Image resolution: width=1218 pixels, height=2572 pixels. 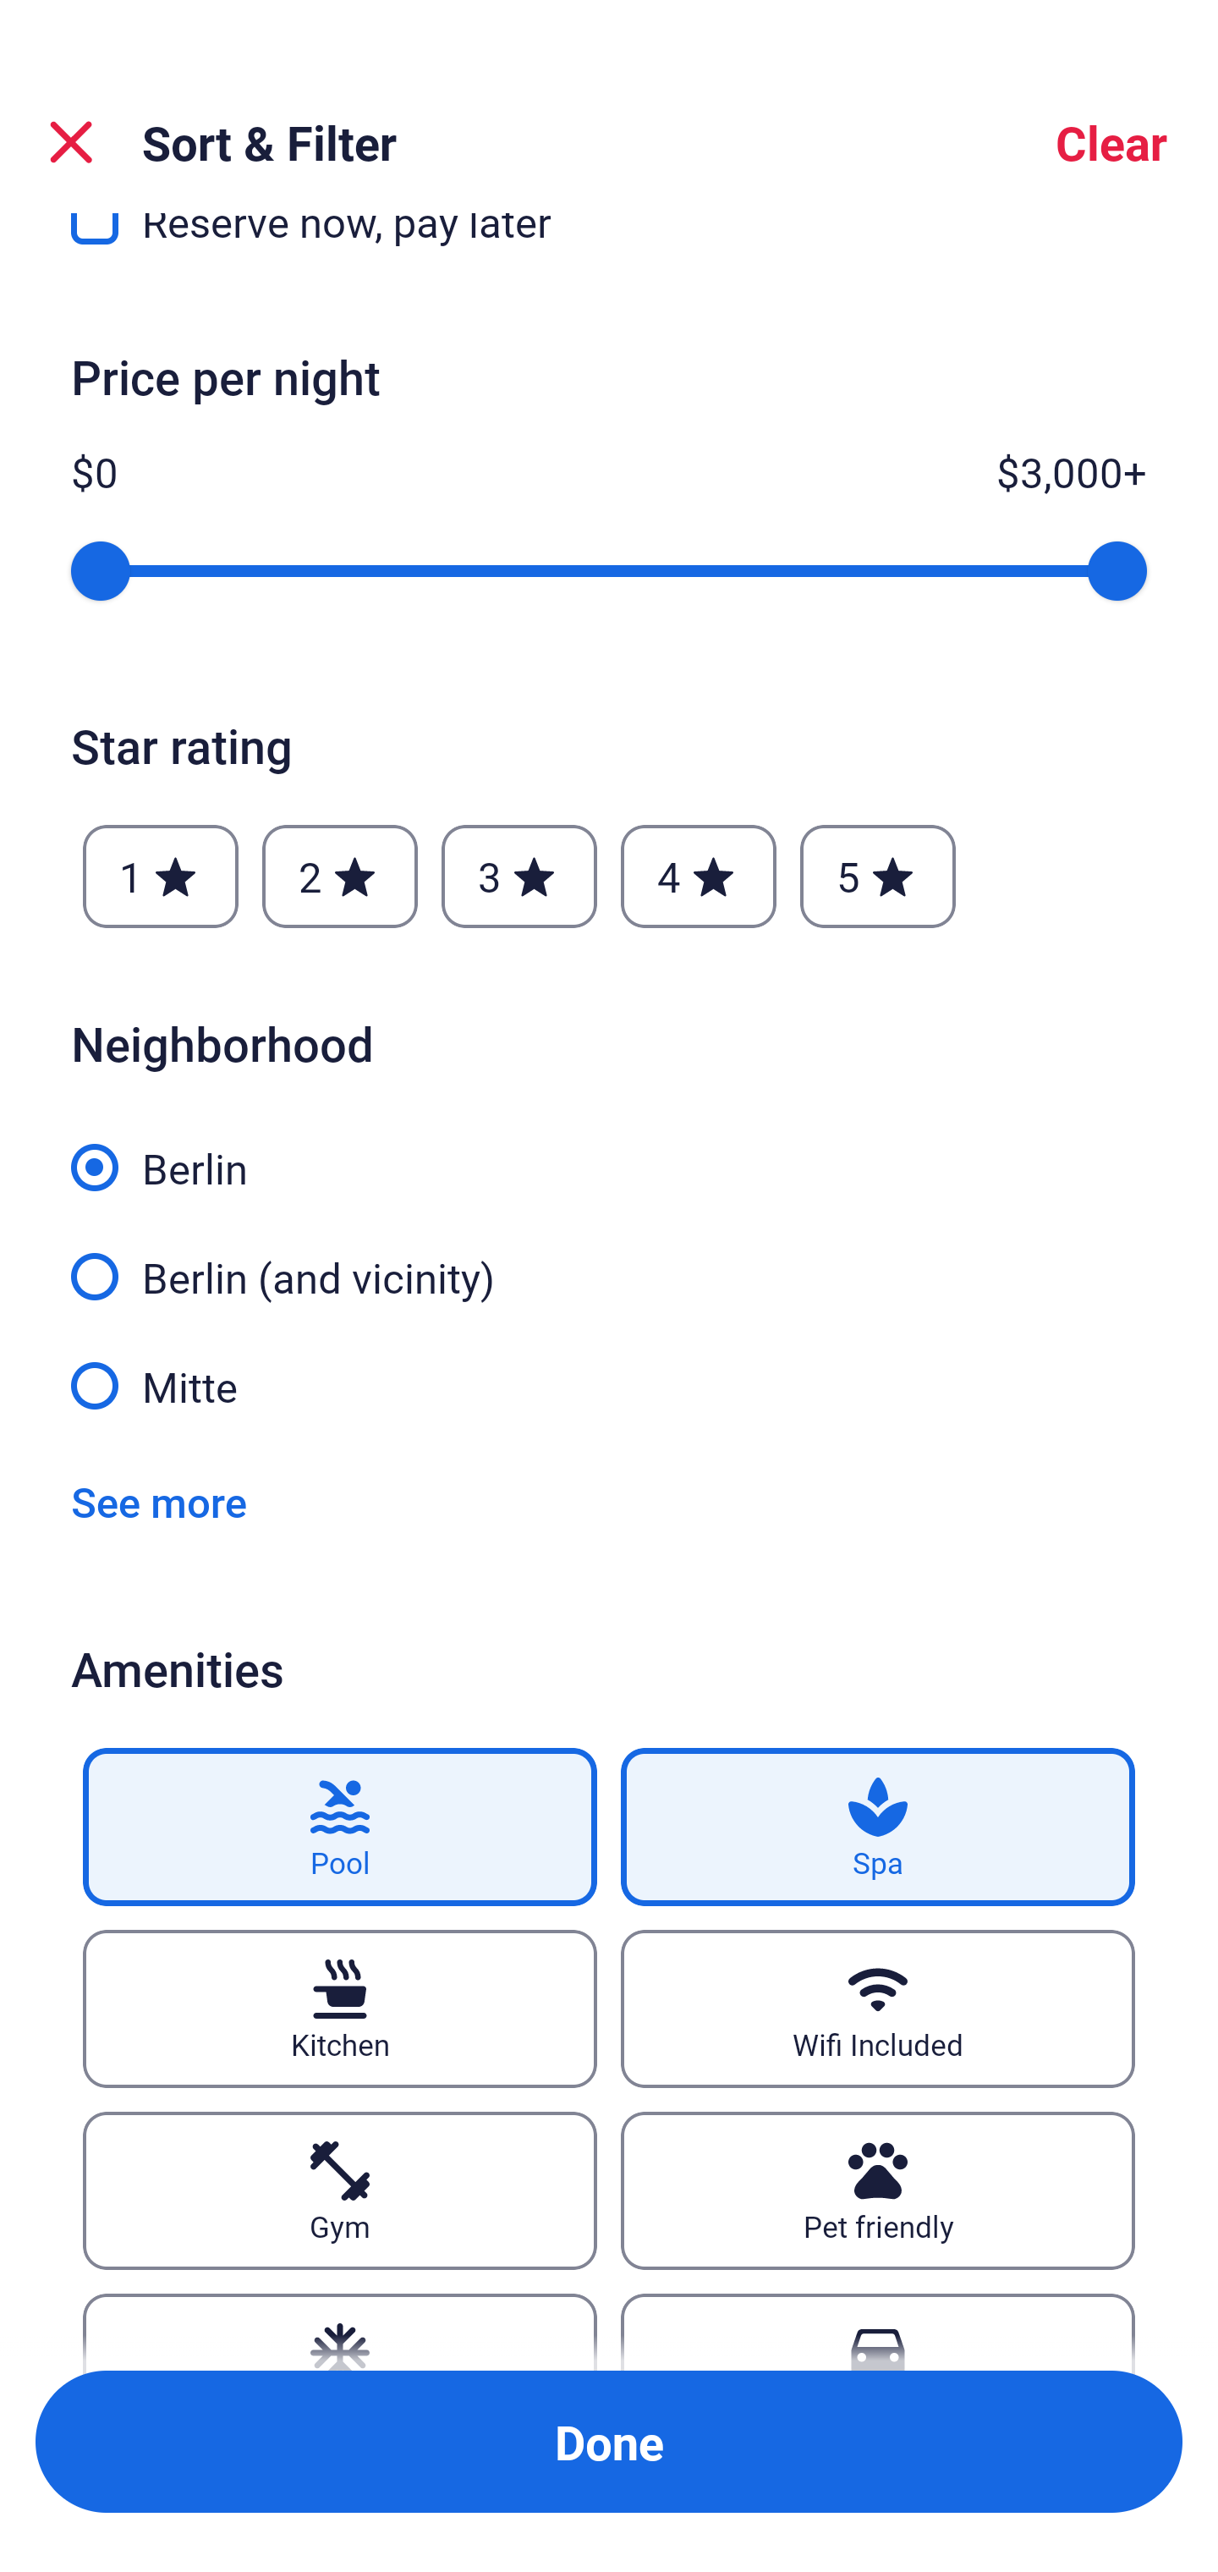 What do you see at coordinates (609, 2442) in the screenshot?
I see `Apply and close Sort and Filter Done` at bounding box center [609, 2442].